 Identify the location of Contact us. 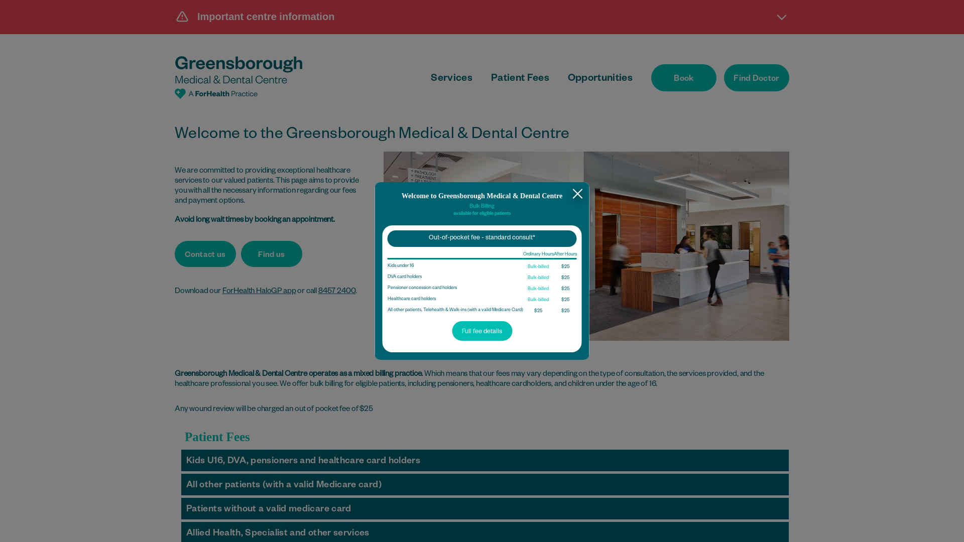
(205, 254).